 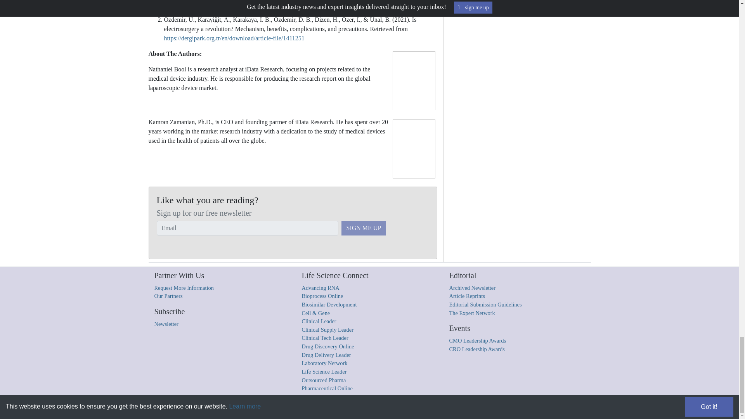 What do you see at coordinates (364, 228) in the screenshot?
I see `SIGN ME UP` at bounding box center [364, 228].